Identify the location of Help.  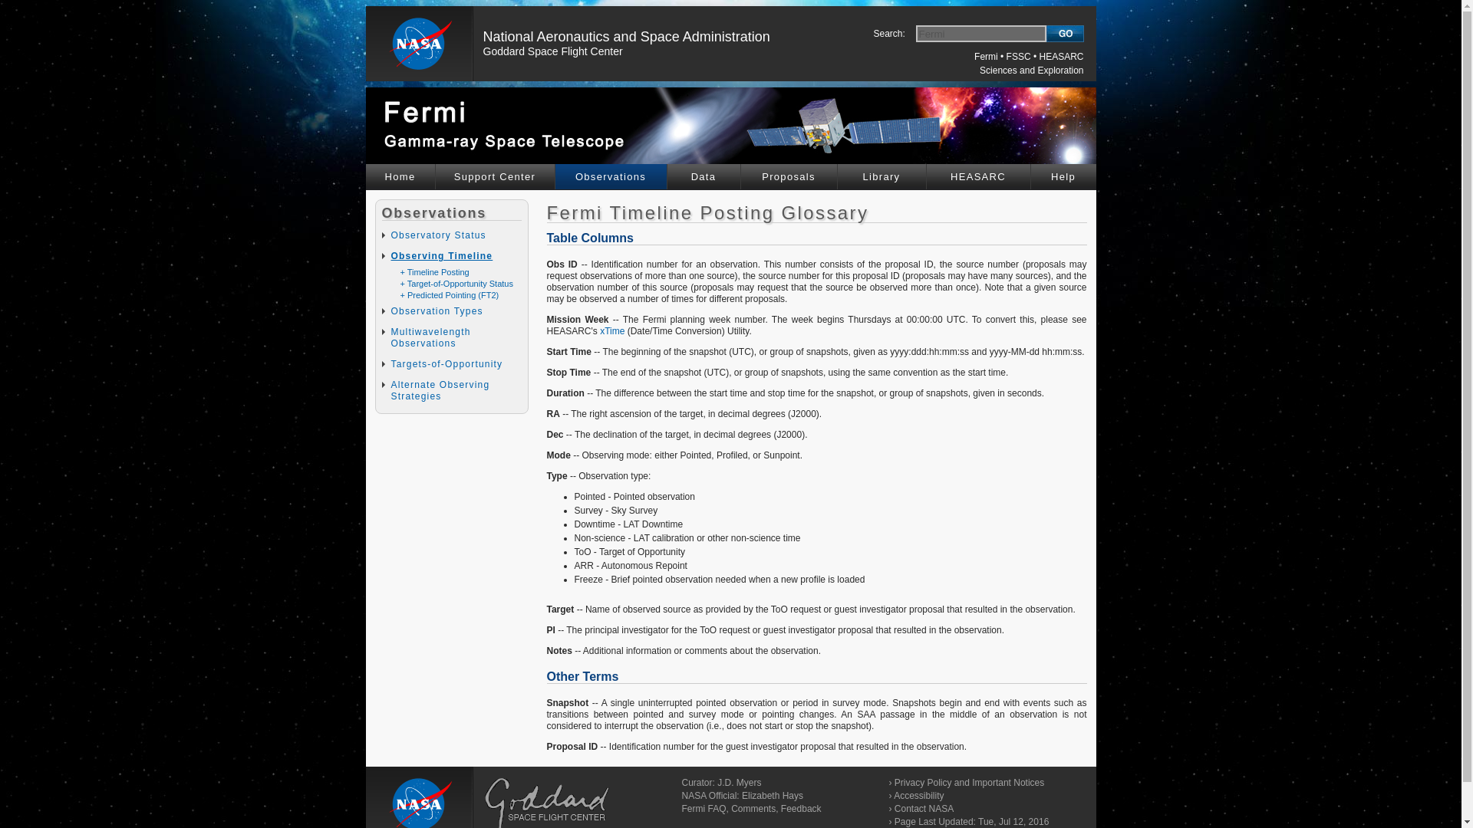
(1063, 176).